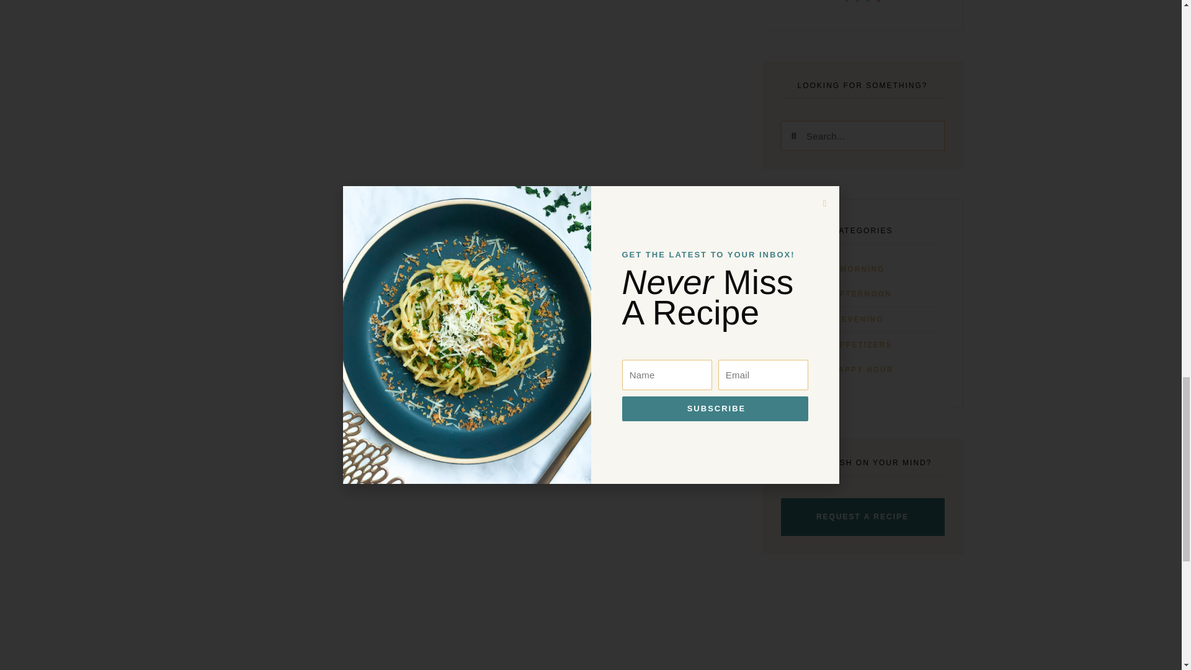 Image resolution: width=1191 pixels, height=670 pixels. Describe the element at coordinates (862, 94) in the screenshot. I see `LOOKING FOR SOMETHING?` at that location.